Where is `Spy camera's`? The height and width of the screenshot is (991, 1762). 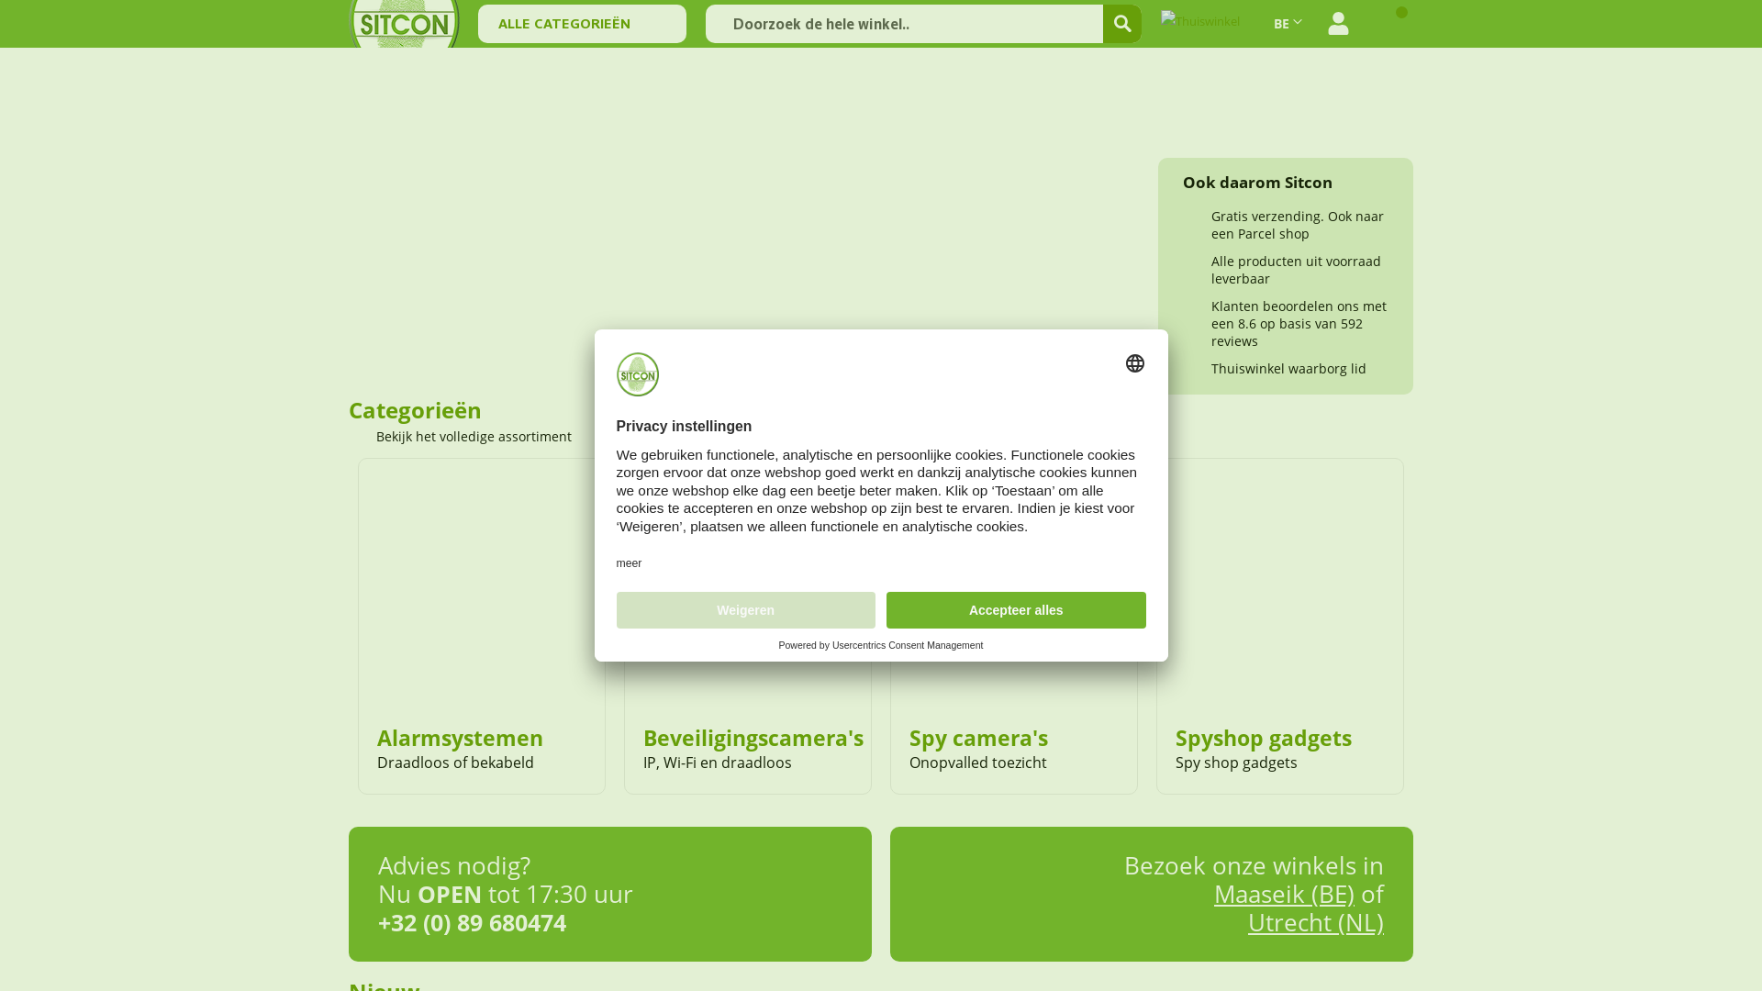 Spy camera's is located at coordinates (978, 738).